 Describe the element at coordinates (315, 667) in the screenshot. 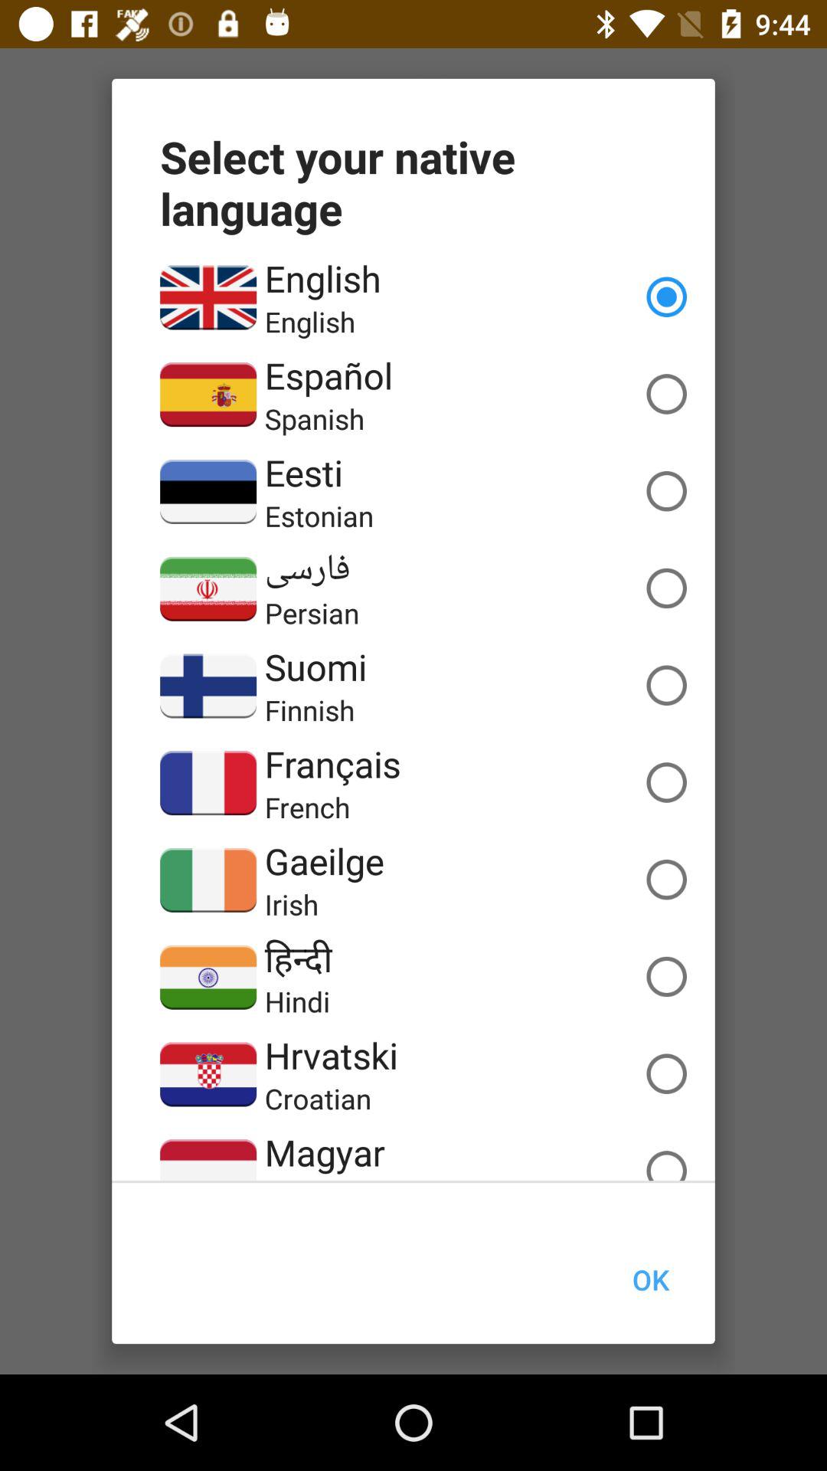

I see `launch the item above finnish` at that location.